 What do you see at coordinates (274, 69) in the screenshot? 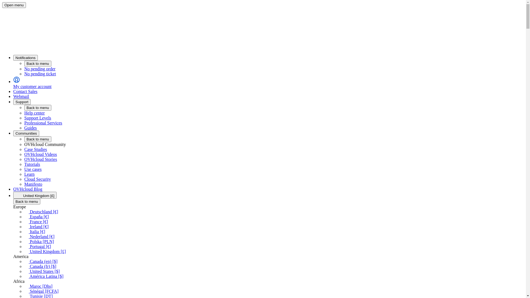
I see `No pending order` at bounding box center [274, 69].